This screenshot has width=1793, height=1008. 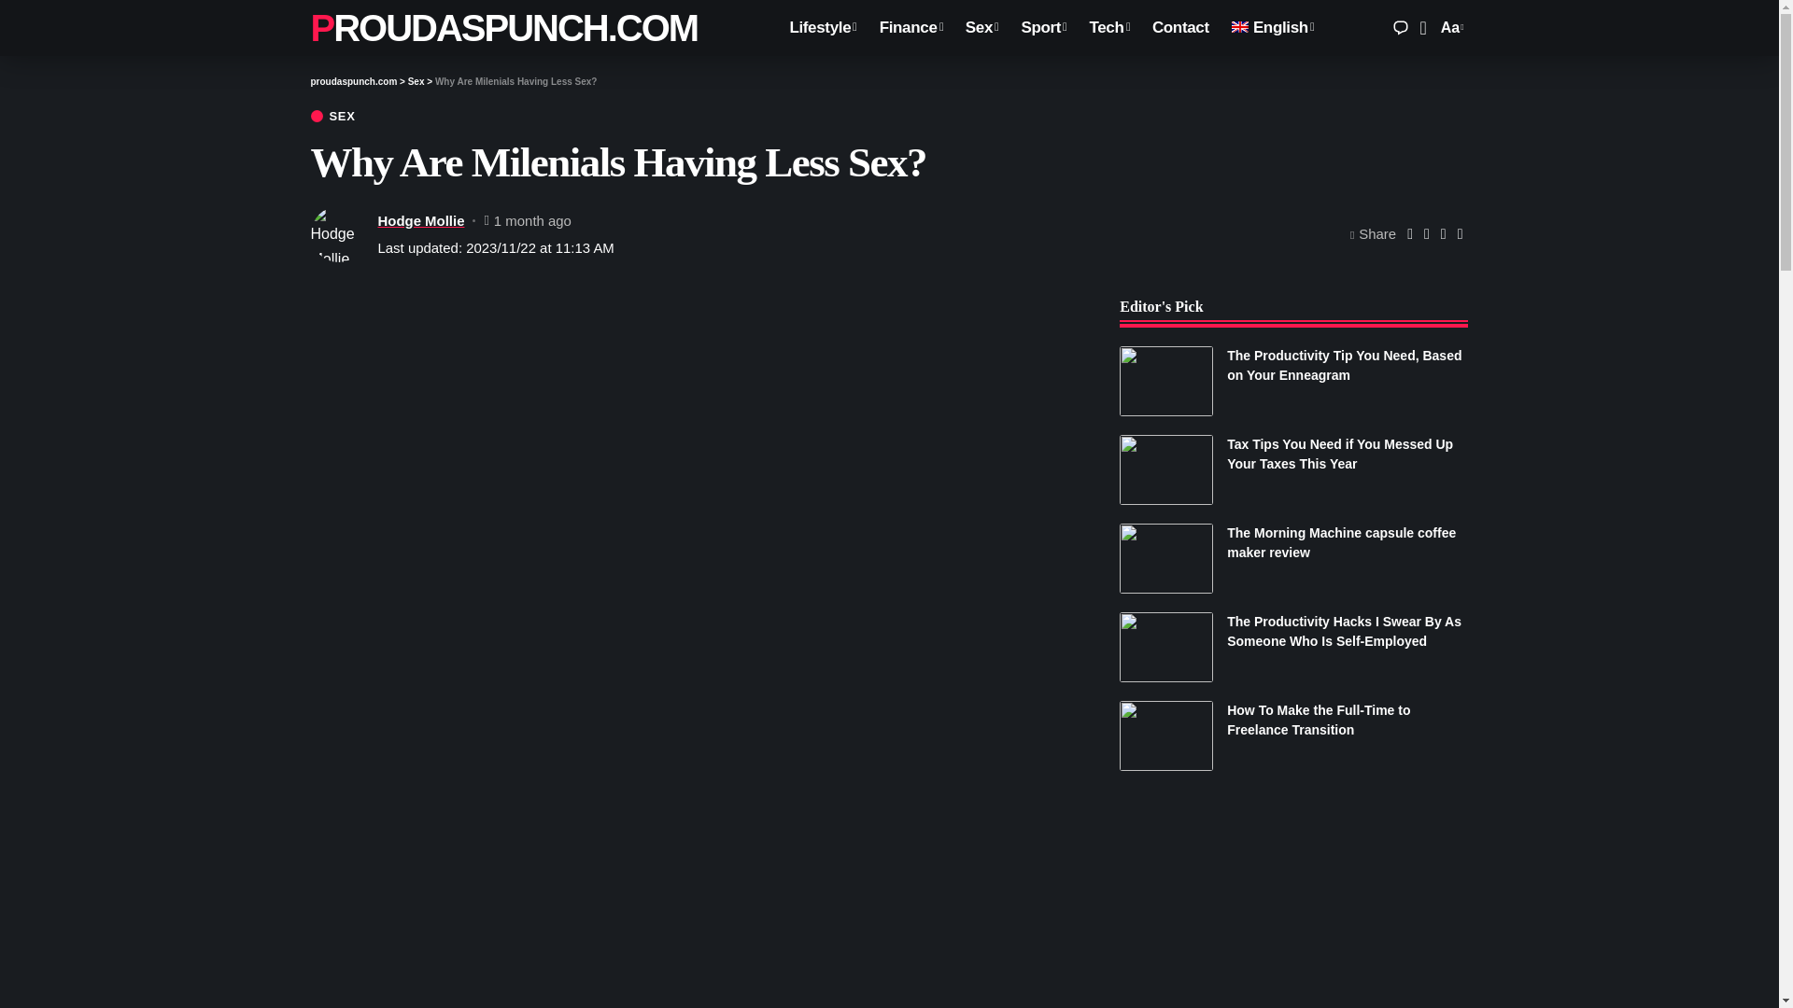 I want to click on proudaspunch.com, so click(x=503, y=28).